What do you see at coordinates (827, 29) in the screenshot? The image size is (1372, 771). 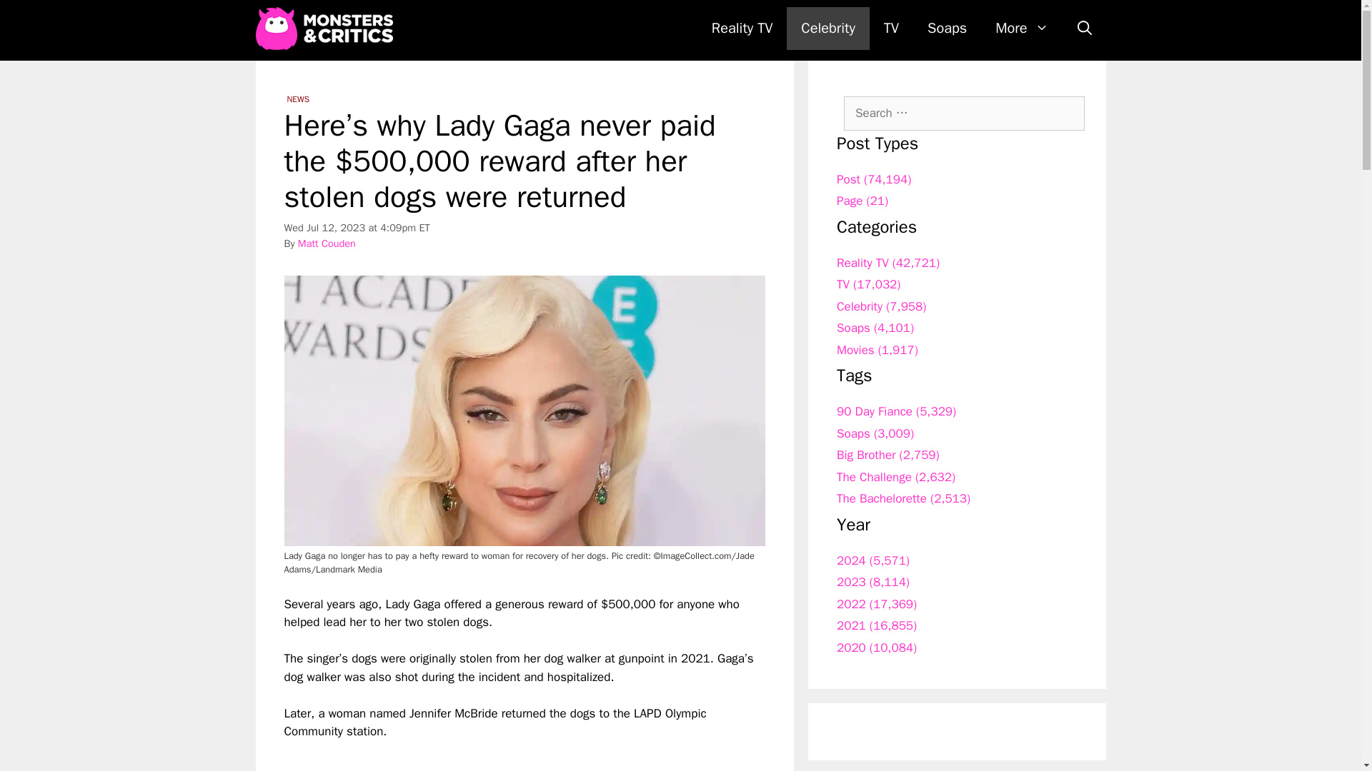 I see `Celebrity` at bounding box center [827, 29].